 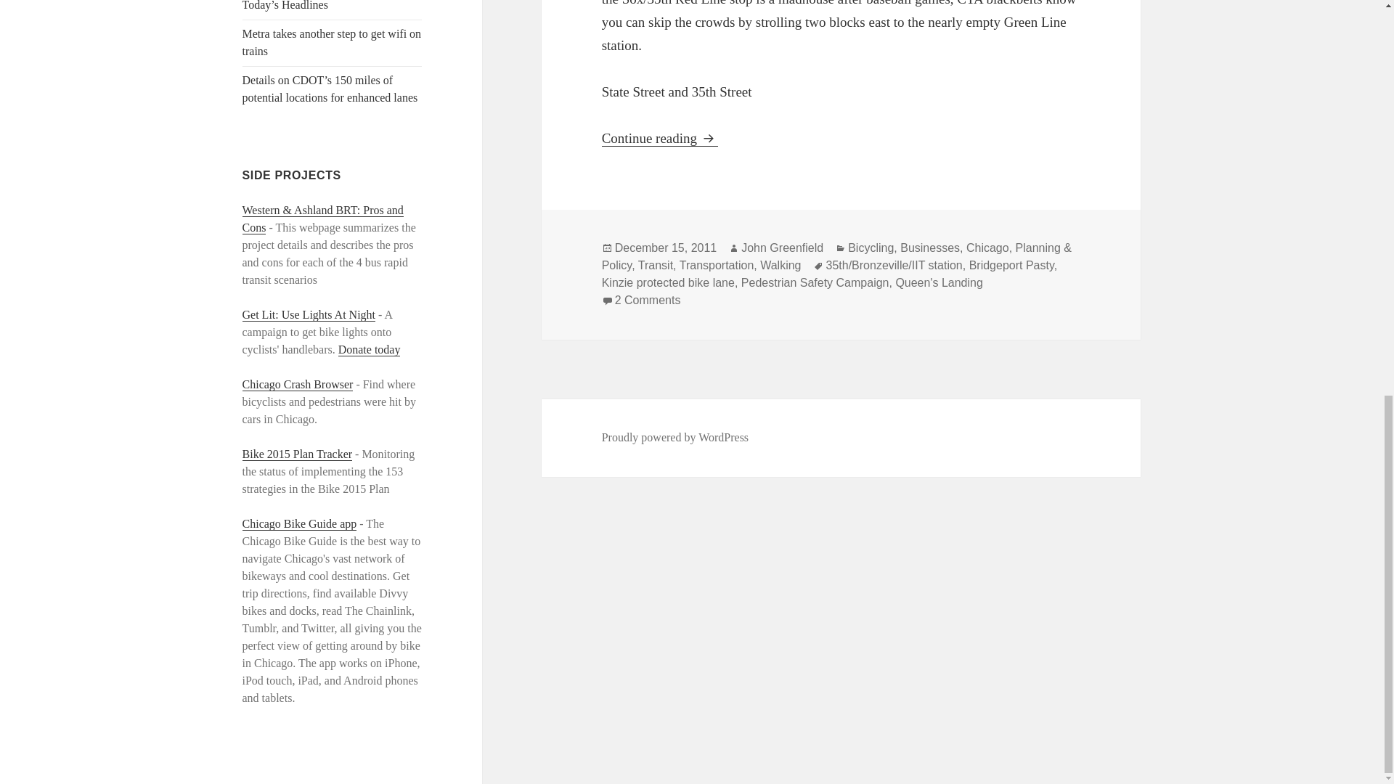 I want to click on Pedestrian Safety Campaign, so click(x=815, y=283).